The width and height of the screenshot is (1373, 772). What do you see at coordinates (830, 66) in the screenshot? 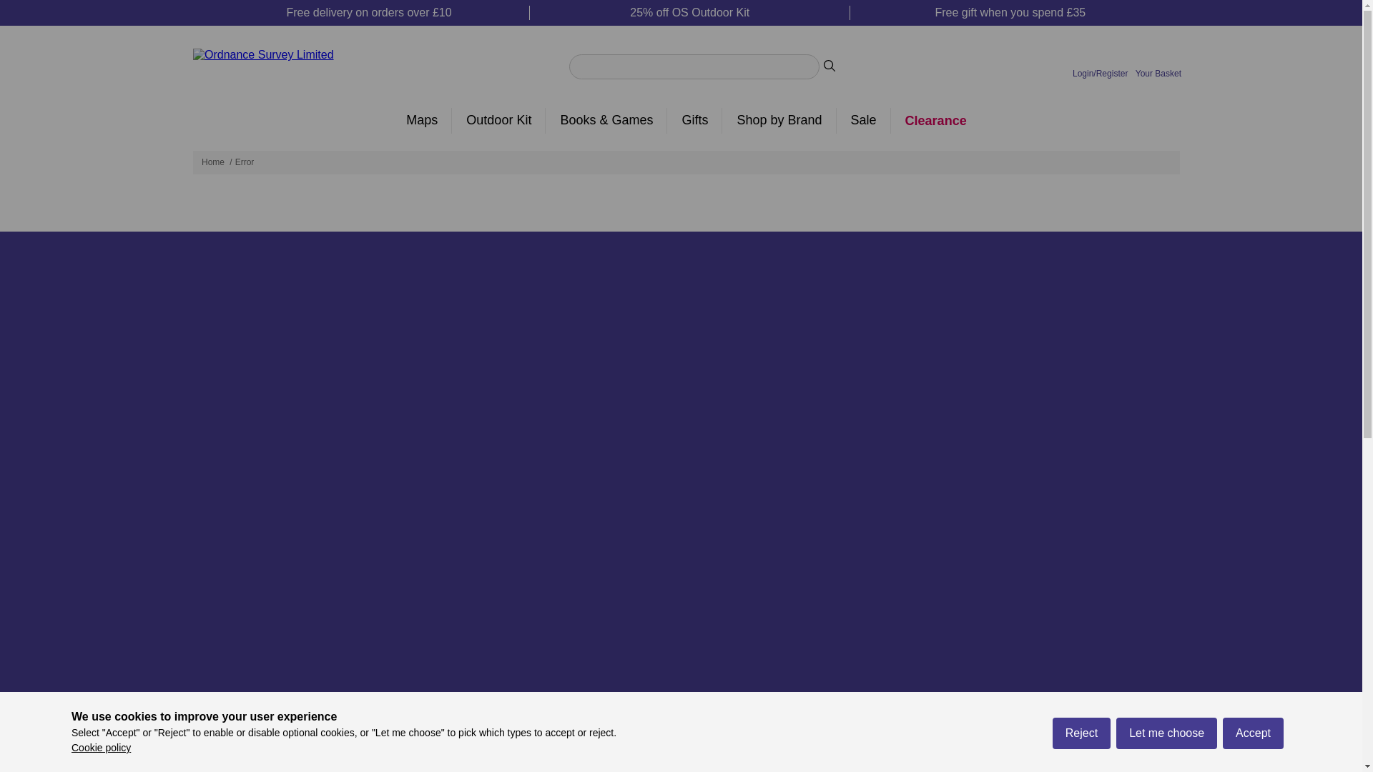
I see `Submit the search query` at bounding box center [830, 66].